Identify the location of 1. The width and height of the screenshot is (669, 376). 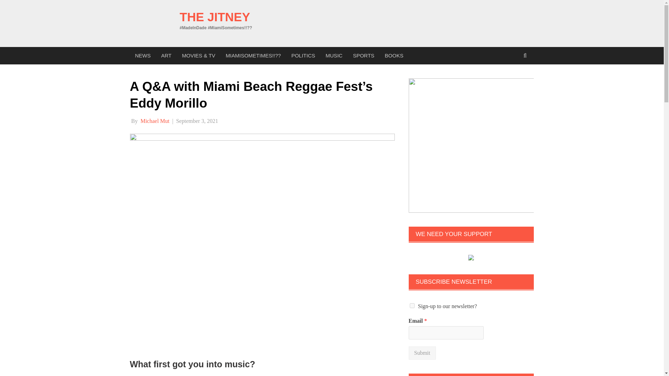
(412, 305).